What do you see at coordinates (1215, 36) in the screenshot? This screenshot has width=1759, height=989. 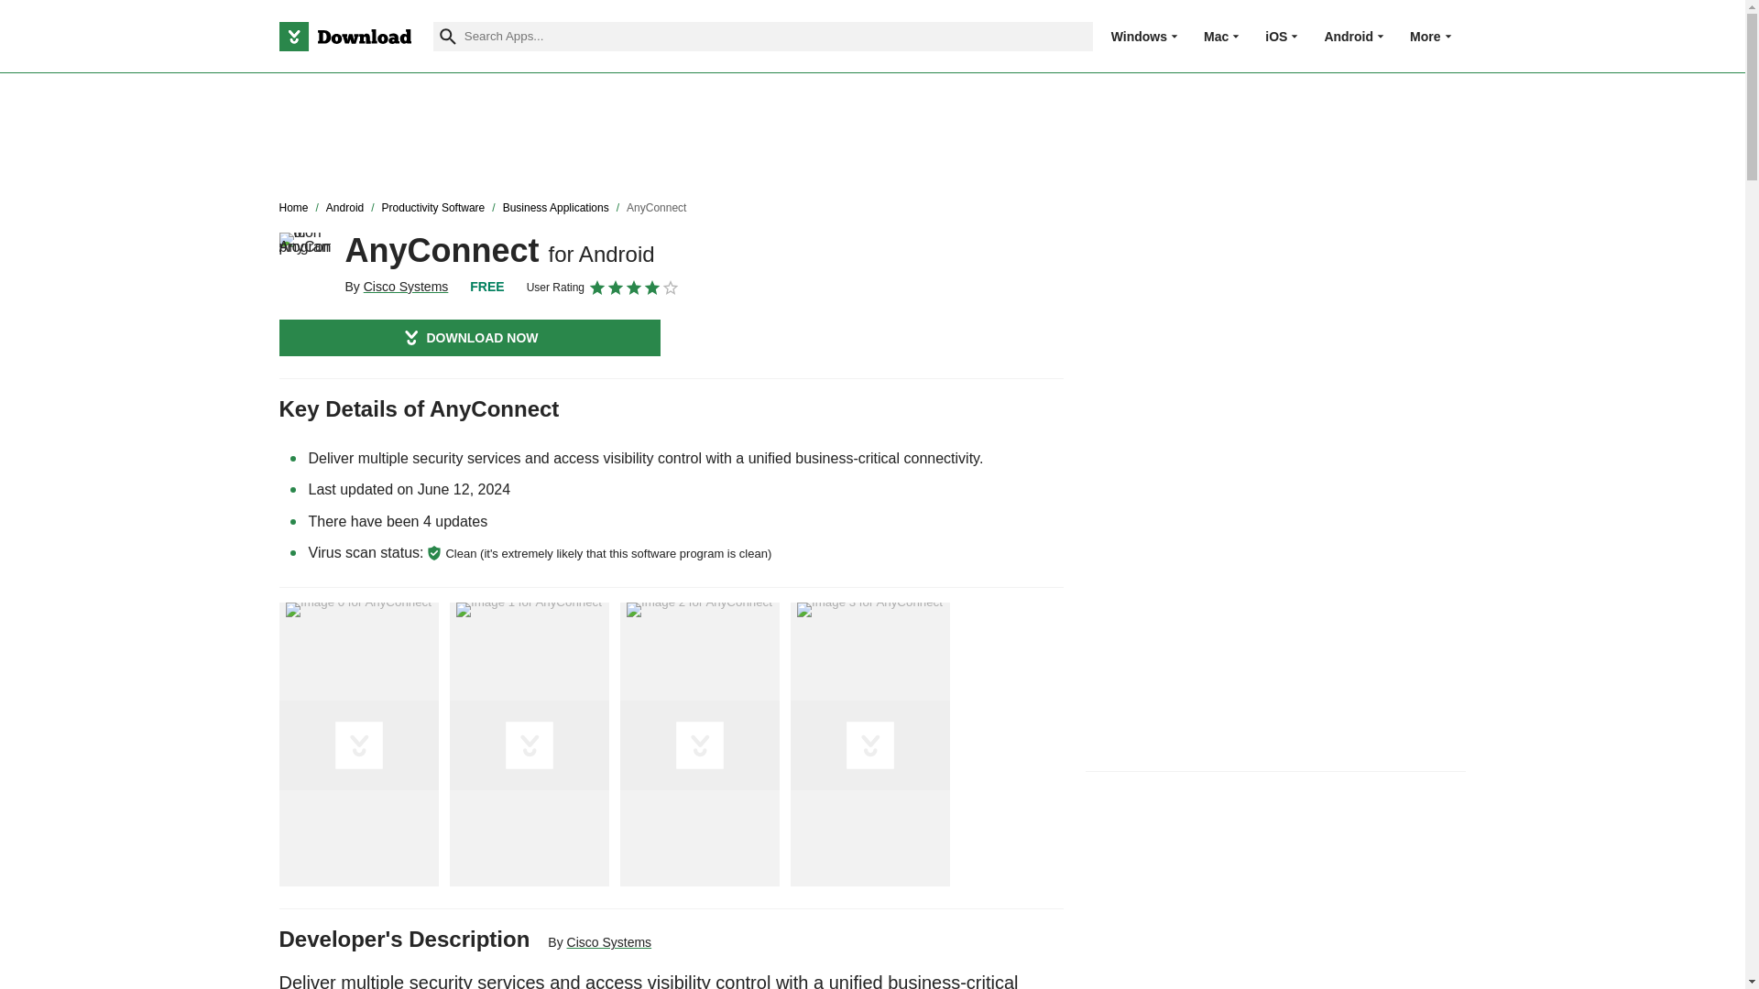 I see `Mac` at bounding box center [1215, 36].